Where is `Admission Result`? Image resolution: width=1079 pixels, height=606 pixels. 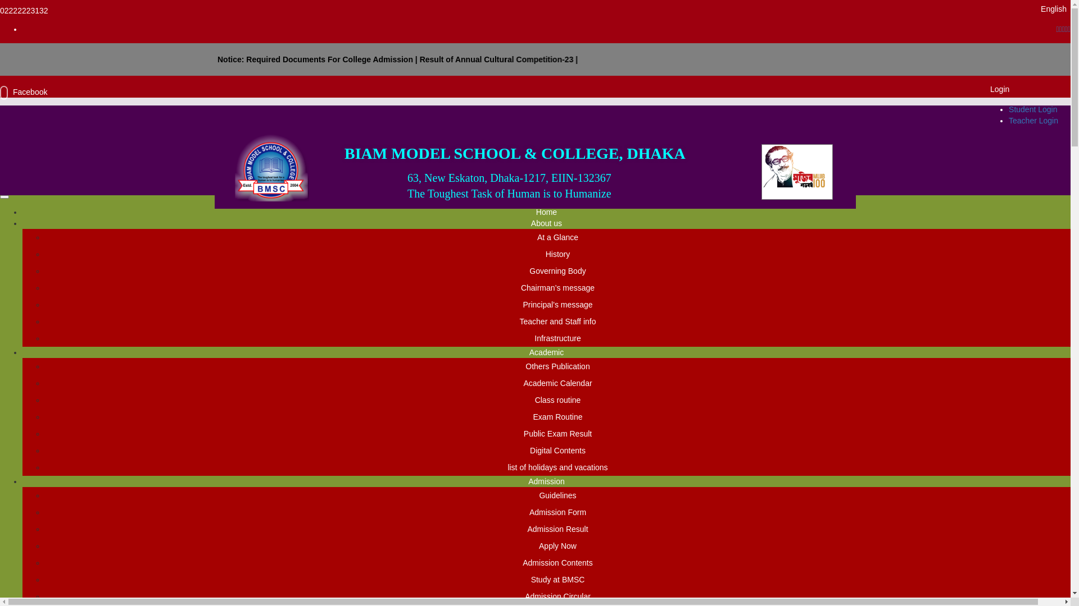
Admission Result is located at coordinates (557, 529).